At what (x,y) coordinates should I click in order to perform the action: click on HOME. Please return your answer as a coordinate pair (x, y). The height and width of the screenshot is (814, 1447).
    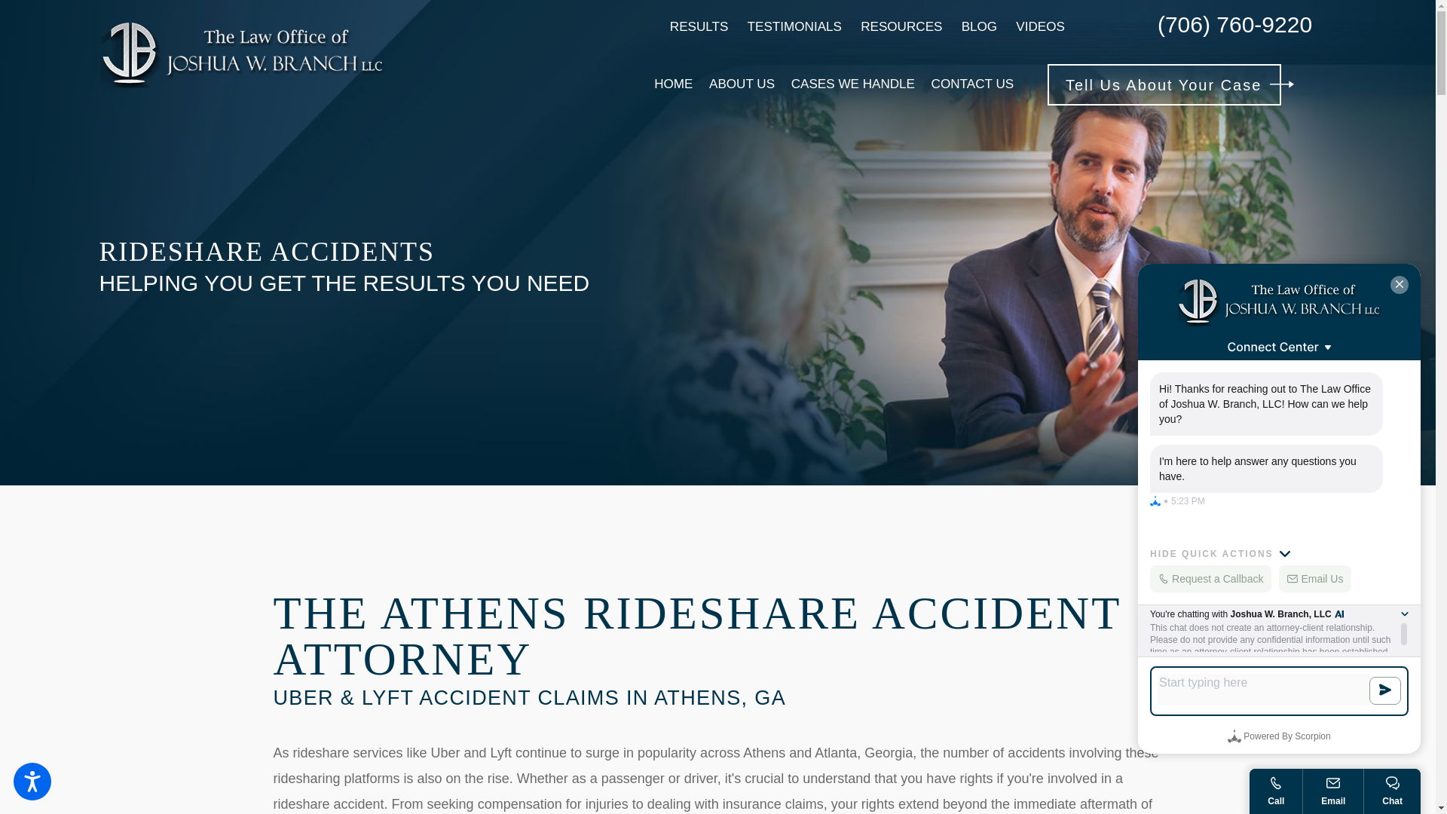
    Looking at the image, I should click on (673, 84).